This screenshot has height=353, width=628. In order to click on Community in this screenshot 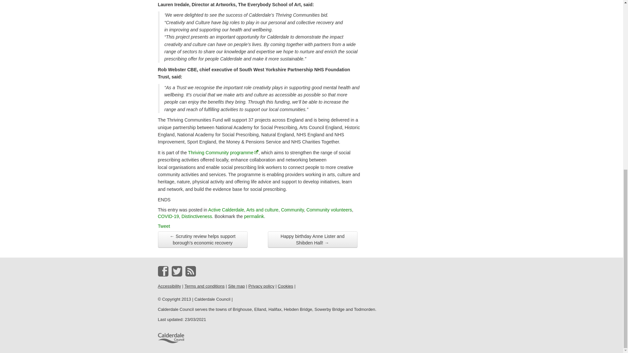, I will do `click(292, 210)`.